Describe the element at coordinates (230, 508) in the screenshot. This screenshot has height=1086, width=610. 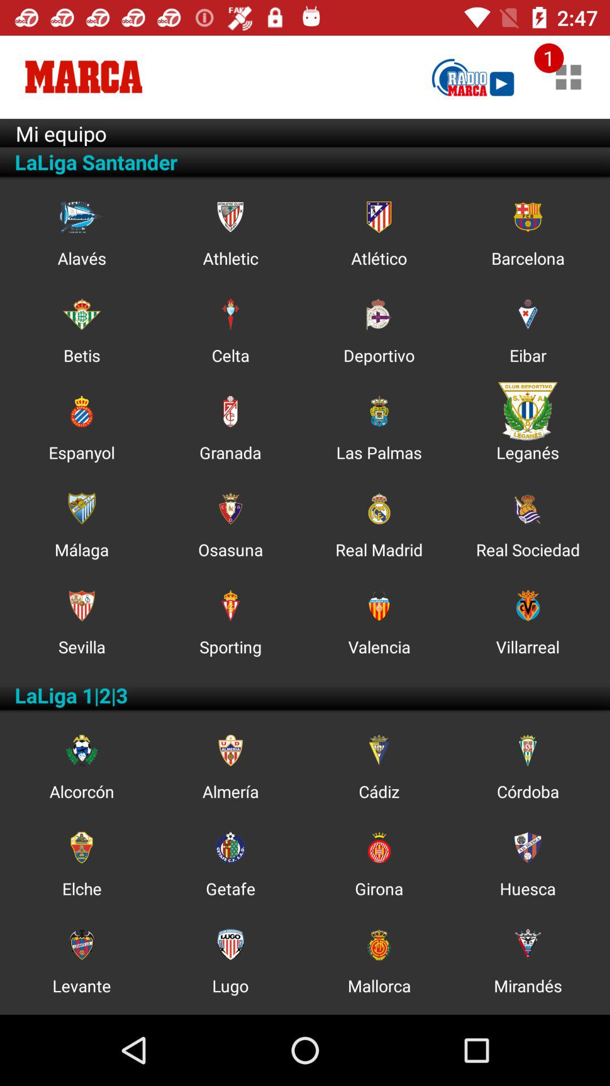
I see `click on the icon which is above the text osasuna` at that location.